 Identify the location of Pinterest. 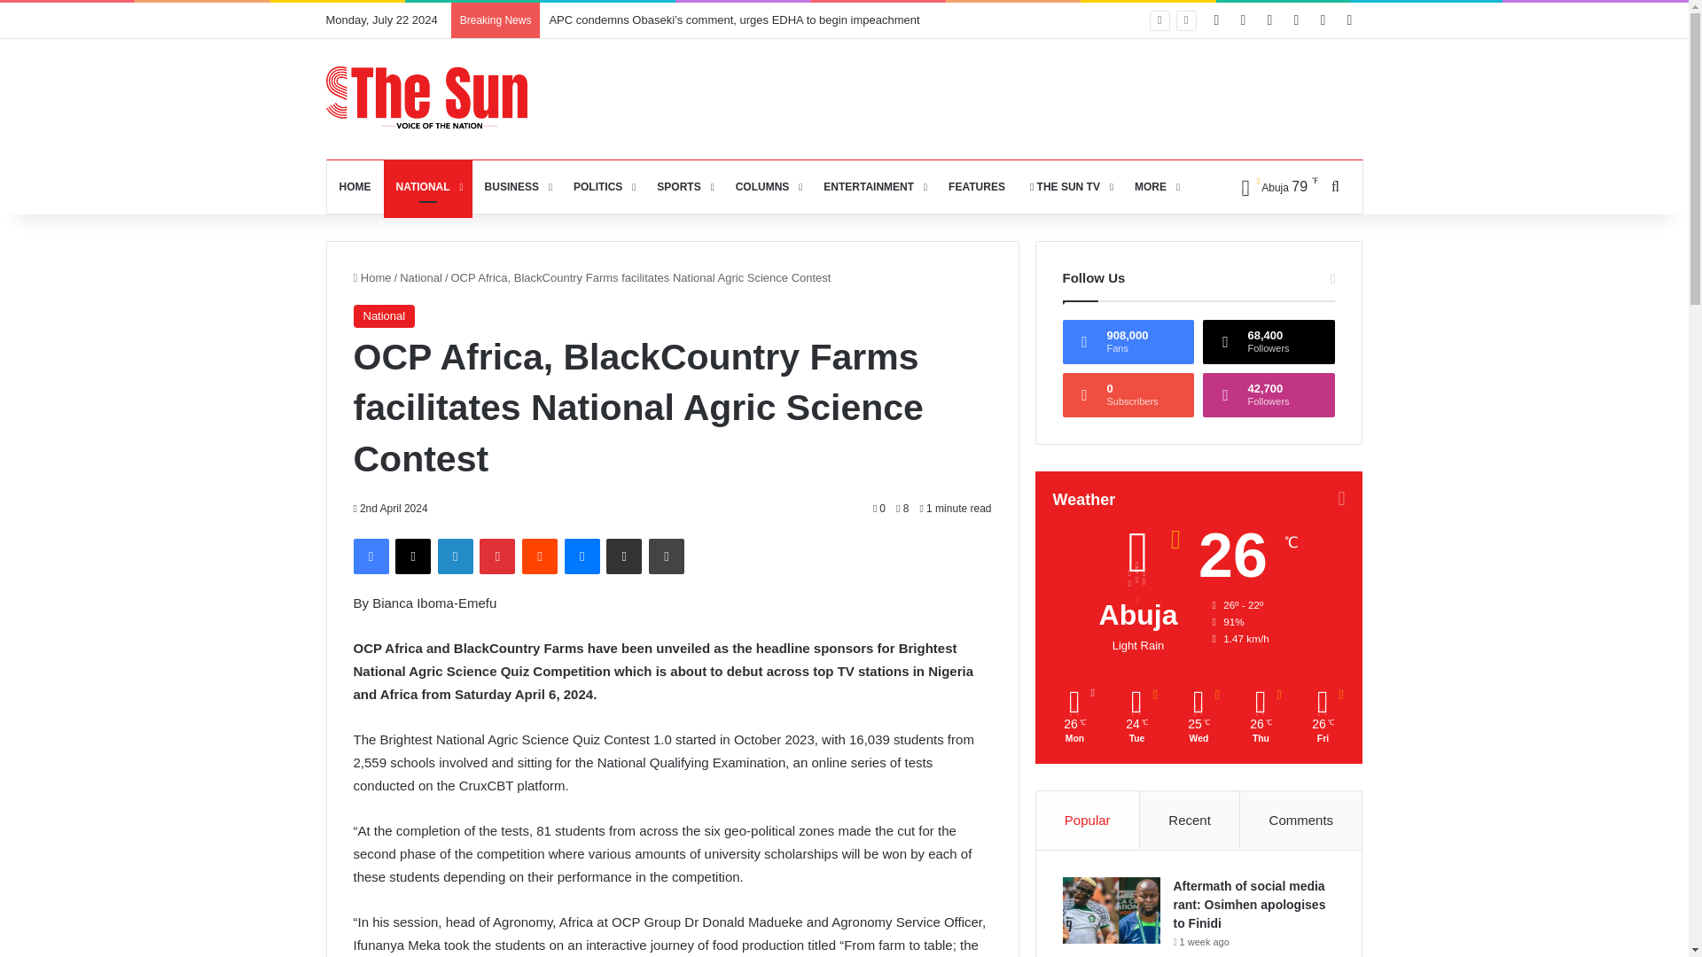
(497, 556).